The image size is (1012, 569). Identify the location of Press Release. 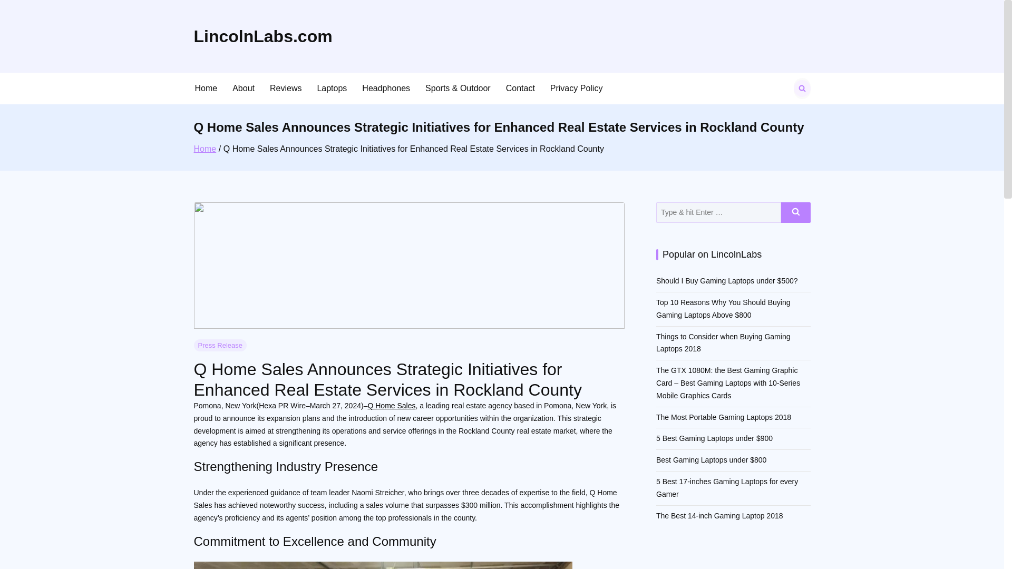
(220, 346).